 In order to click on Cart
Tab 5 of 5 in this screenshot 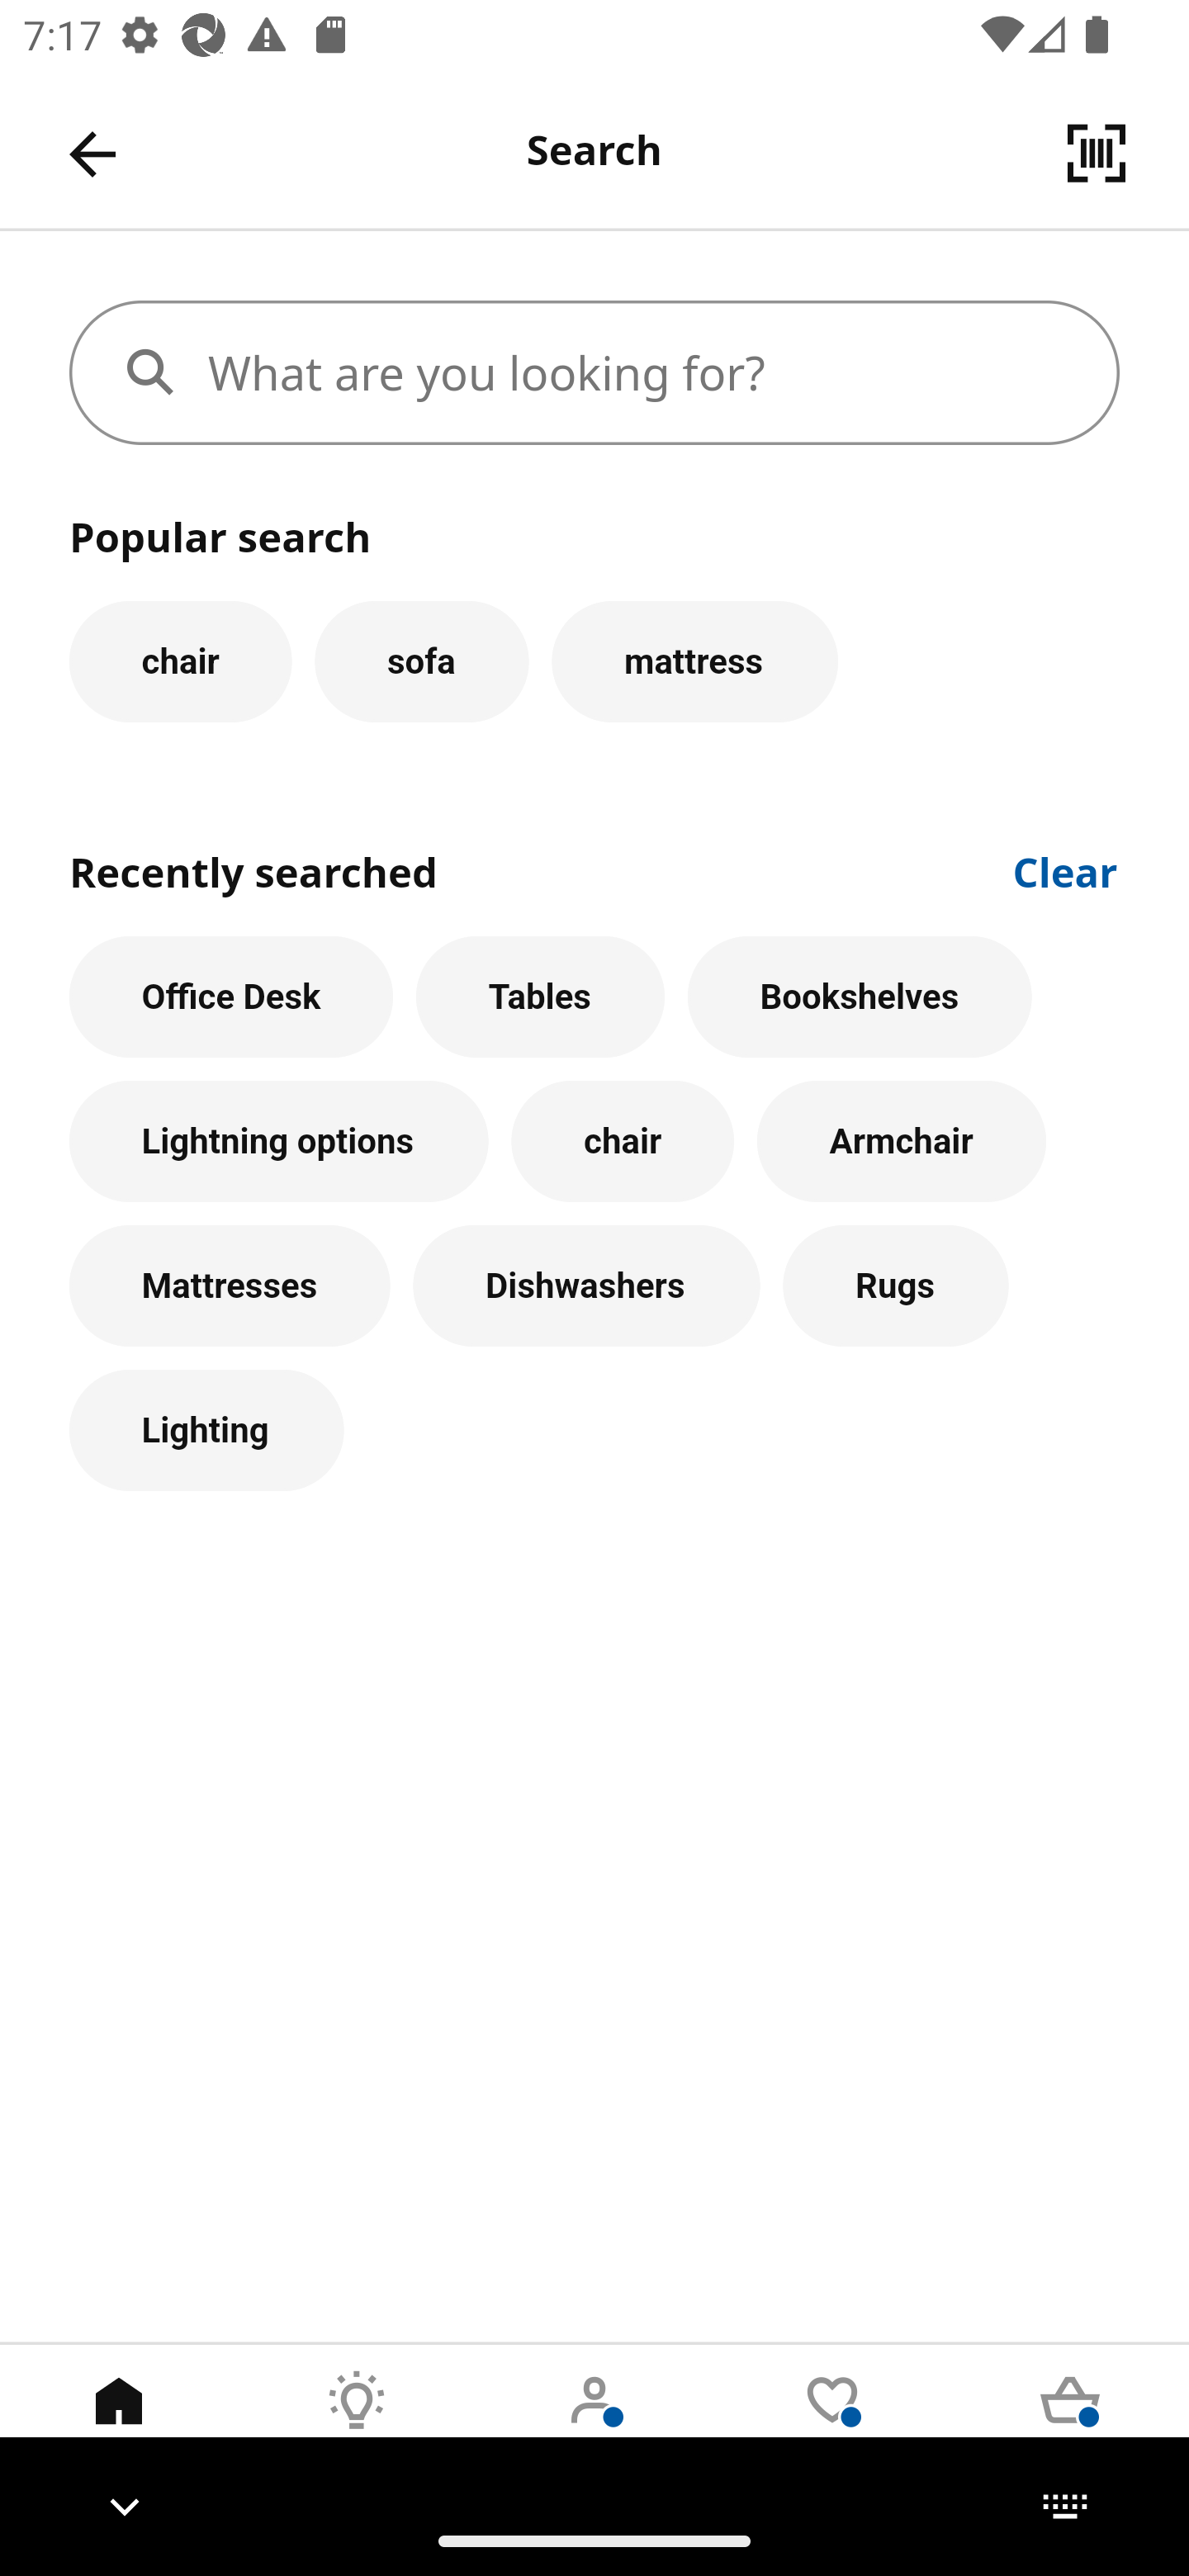, I will do `click(1070, 2425)`.